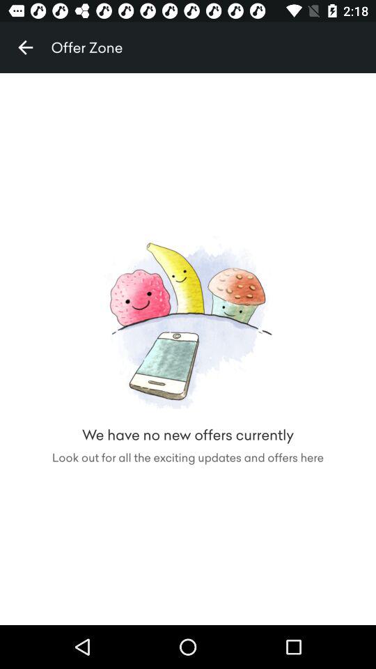 The width and height of the screenshot is (376, 669). Describe the element at coordinates (25, 47) in the screenshot. I see `open the icon above the look out for icon` at that location.